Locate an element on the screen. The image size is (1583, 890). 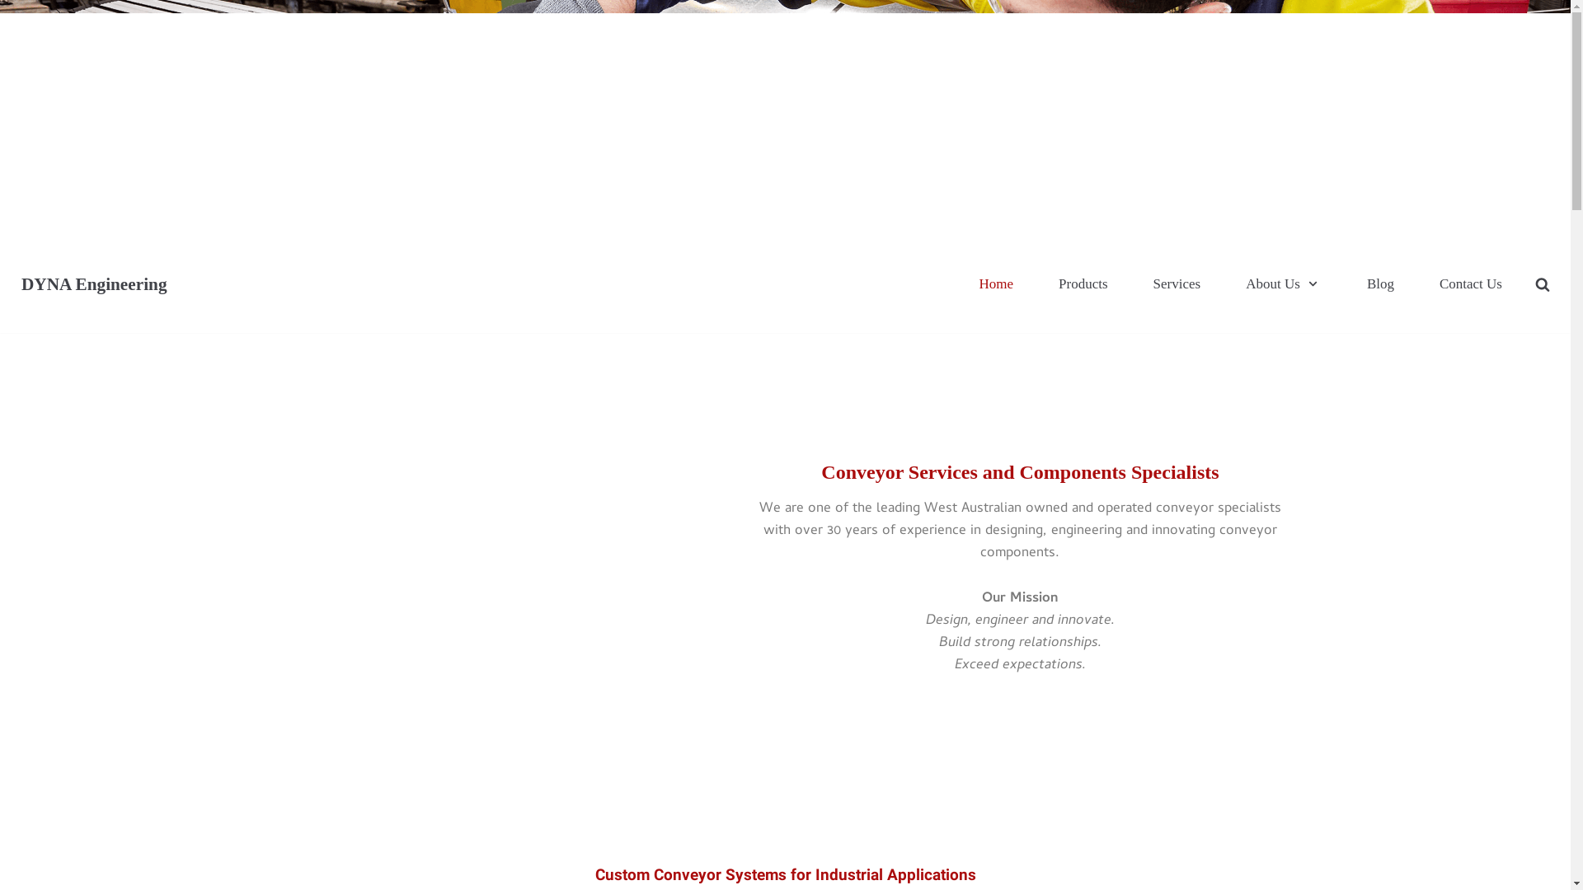
Services is located at coordinates (1177, 283).